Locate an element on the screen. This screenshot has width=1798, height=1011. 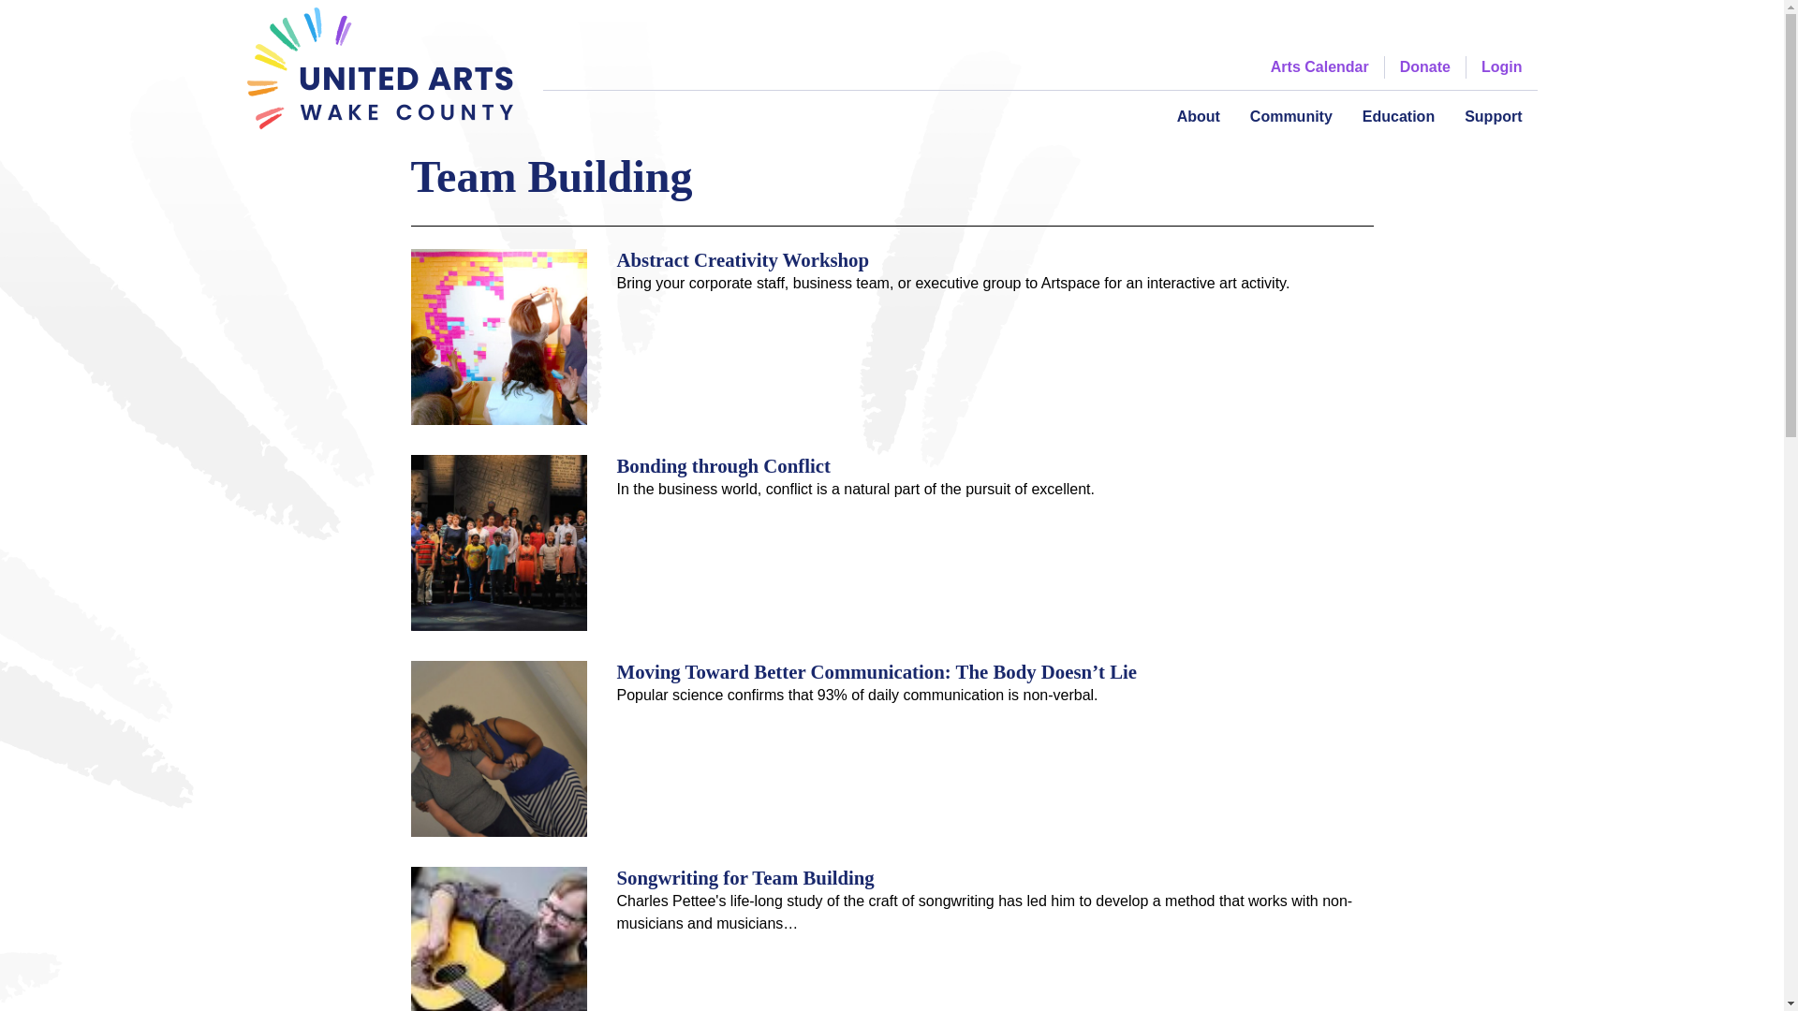
Donate is located at coordinates (1425, 67).